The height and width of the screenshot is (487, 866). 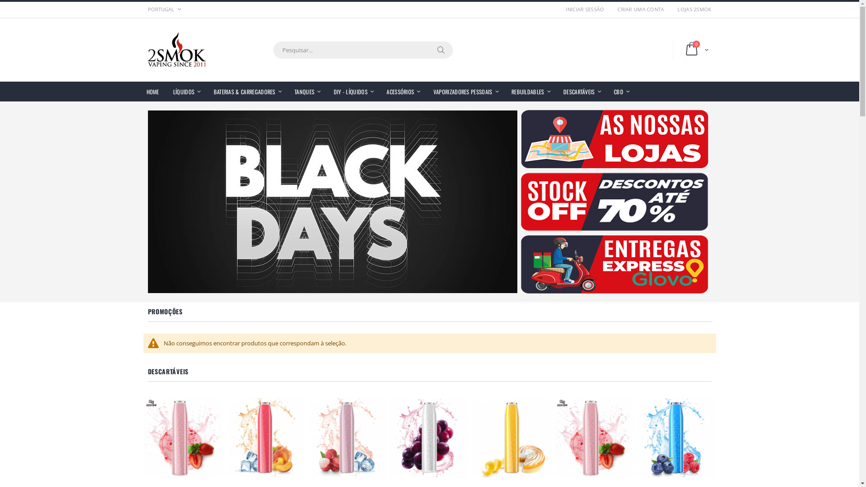 What do you see at coordinates (691, 9) in the screenshot?
I see `LOJAS 2SMOK` at bounding box center [691, 9].